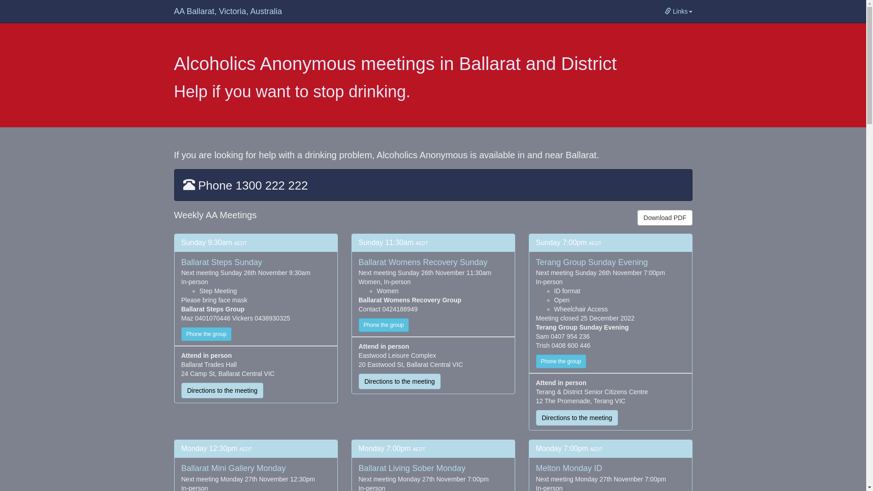  Describe the element at coordinates (665, 218) in the screenshot. I see `Download PDF` at that location.